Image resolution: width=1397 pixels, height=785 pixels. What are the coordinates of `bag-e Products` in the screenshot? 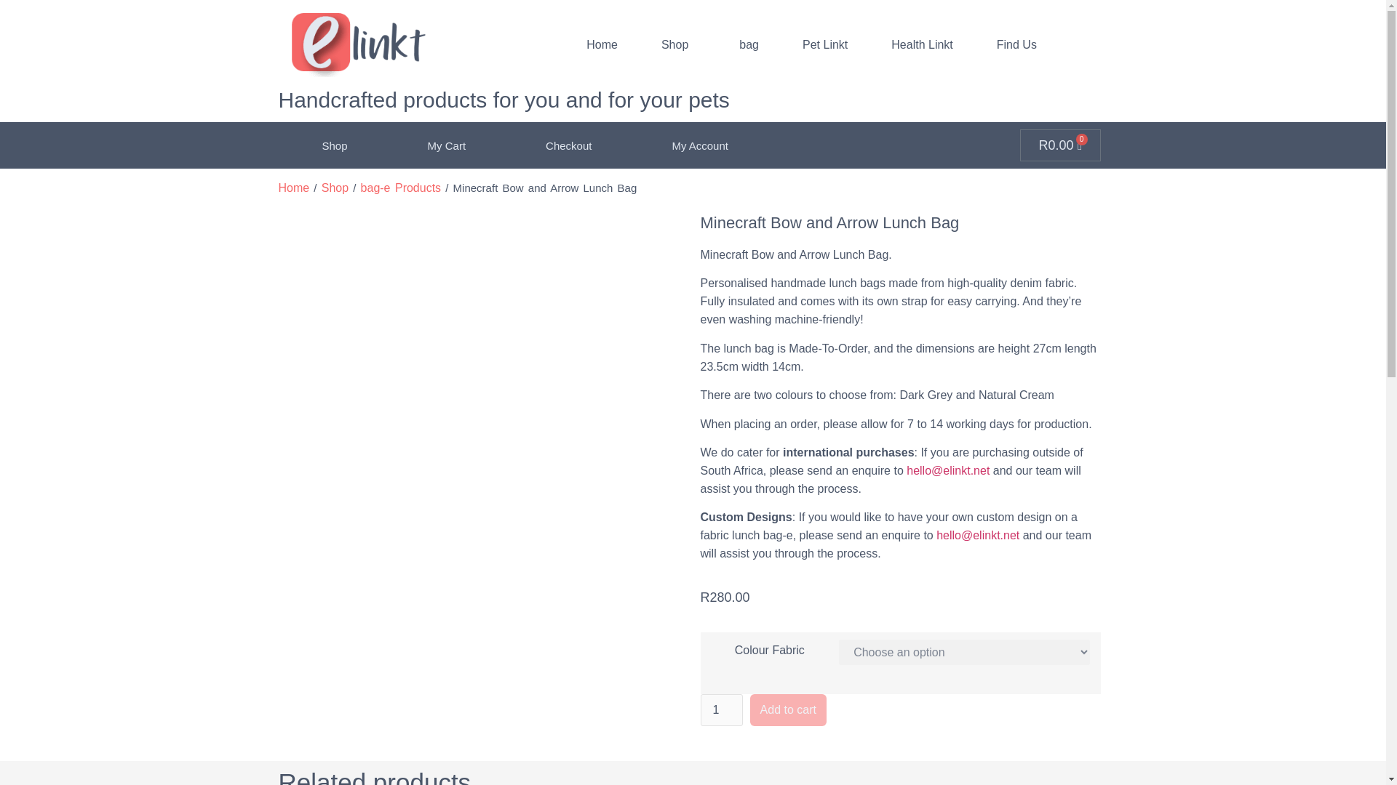 It's located at (720, 709).